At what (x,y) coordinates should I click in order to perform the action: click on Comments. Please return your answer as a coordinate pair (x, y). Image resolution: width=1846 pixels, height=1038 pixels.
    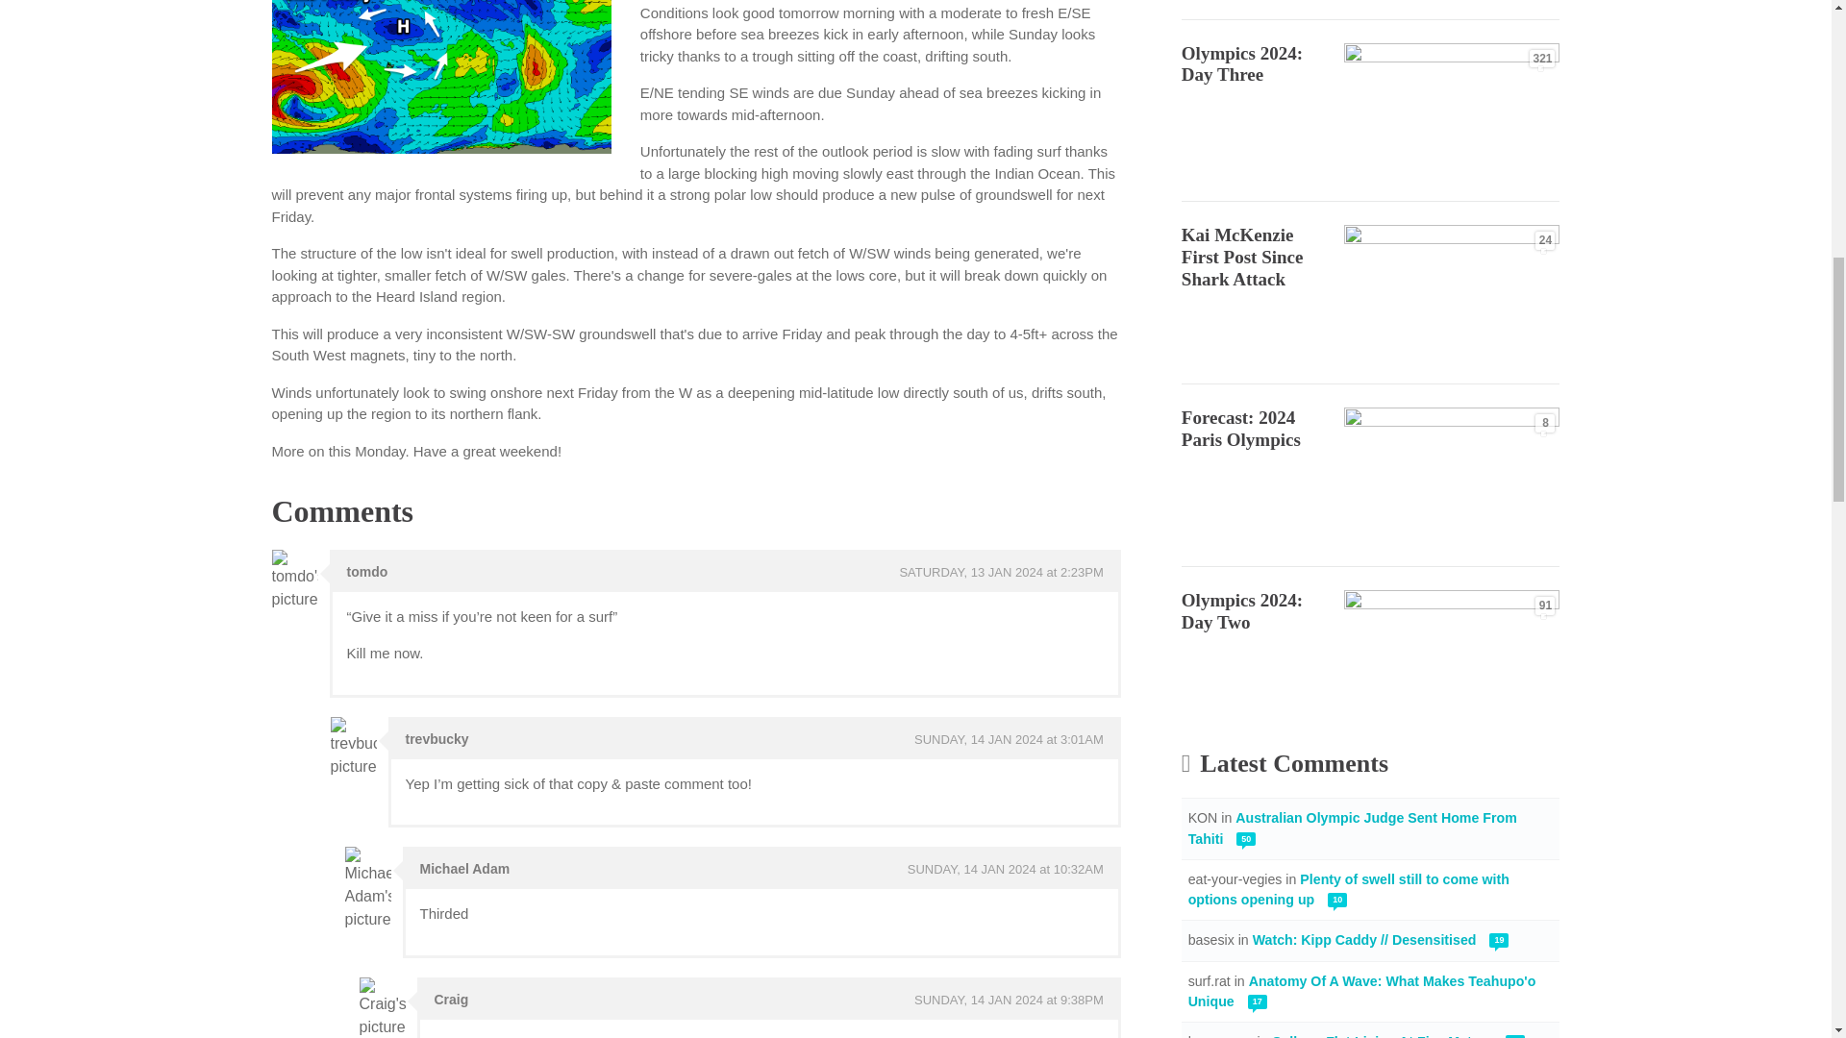
    Looking at the image, I should click on (342, 511).